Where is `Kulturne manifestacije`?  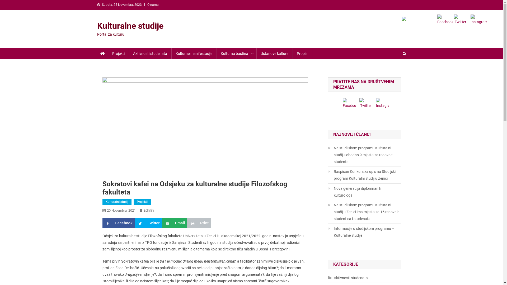 Kulturne manifestacije is located at coordinates (194, 54).